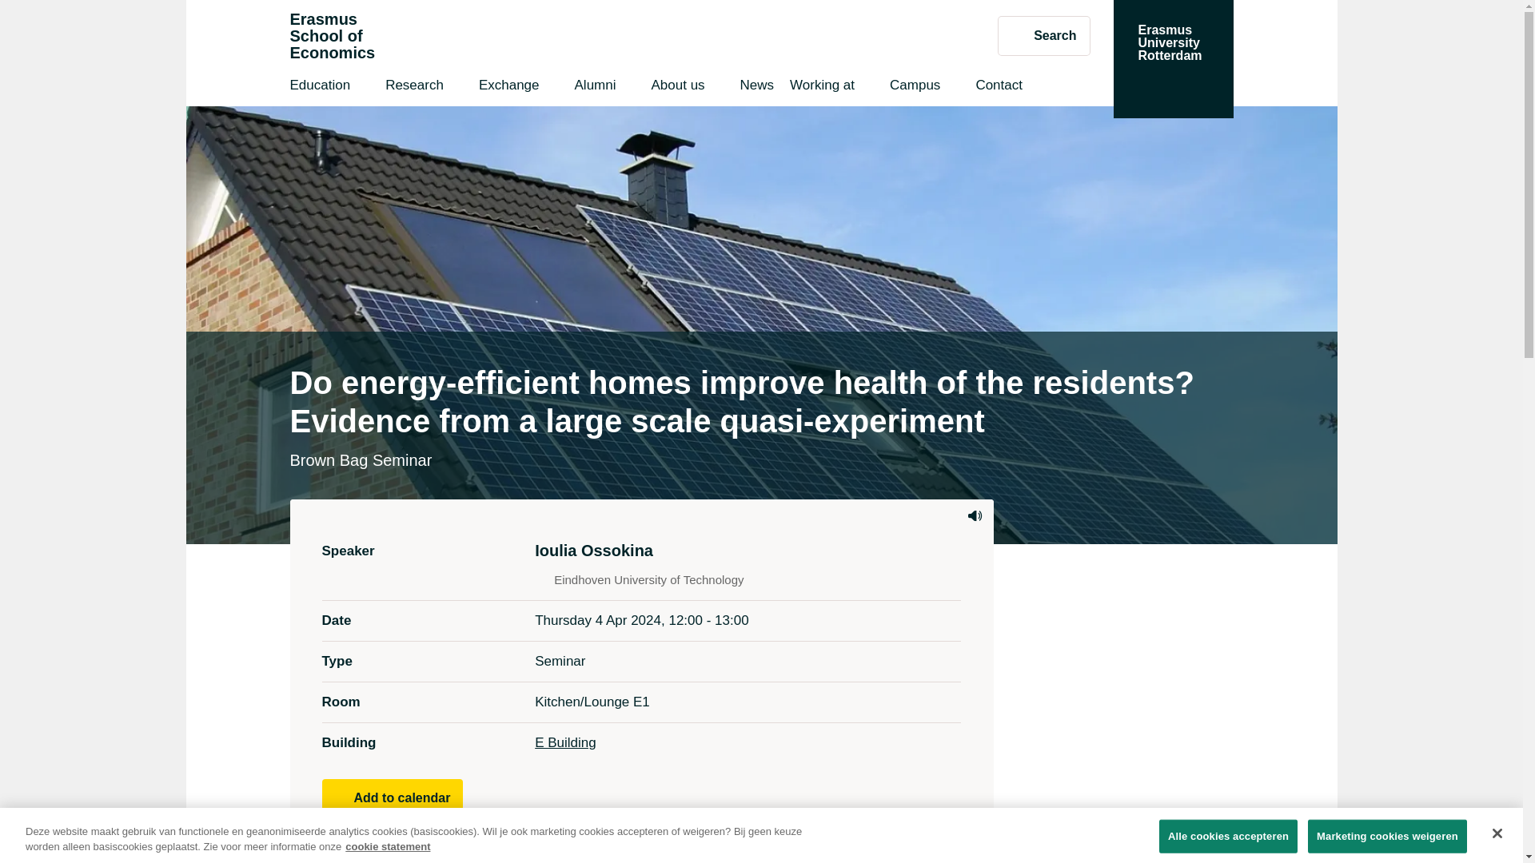  Describe the element at coordinates (1172, 59) in the screenshot. I see `E Building` at that location.